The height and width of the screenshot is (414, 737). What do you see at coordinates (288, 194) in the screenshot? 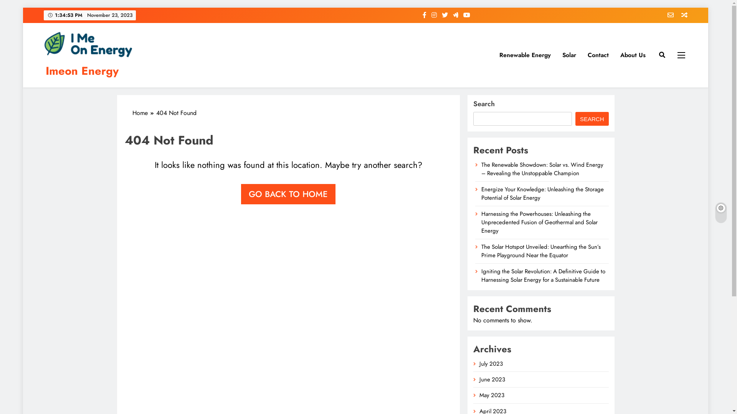
I see `GO BACK TO HOME` at bounding box center [288, 194].